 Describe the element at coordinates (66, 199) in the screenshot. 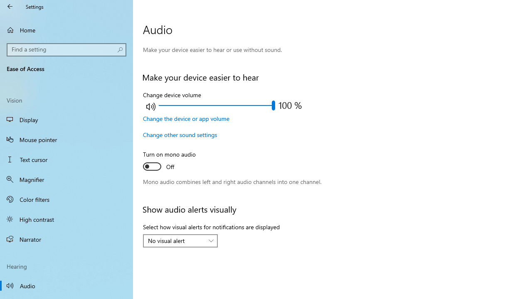

I see `Color filters` at that location.